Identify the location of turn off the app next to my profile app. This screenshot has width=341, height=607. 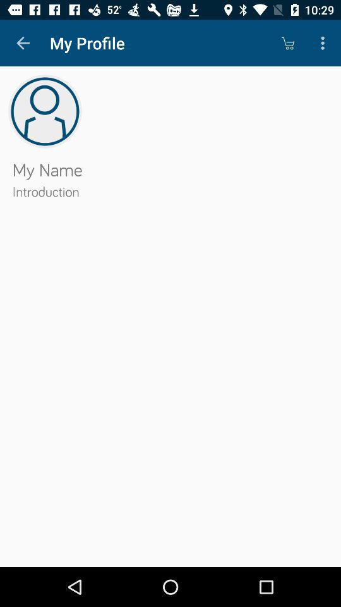
(23, 43).